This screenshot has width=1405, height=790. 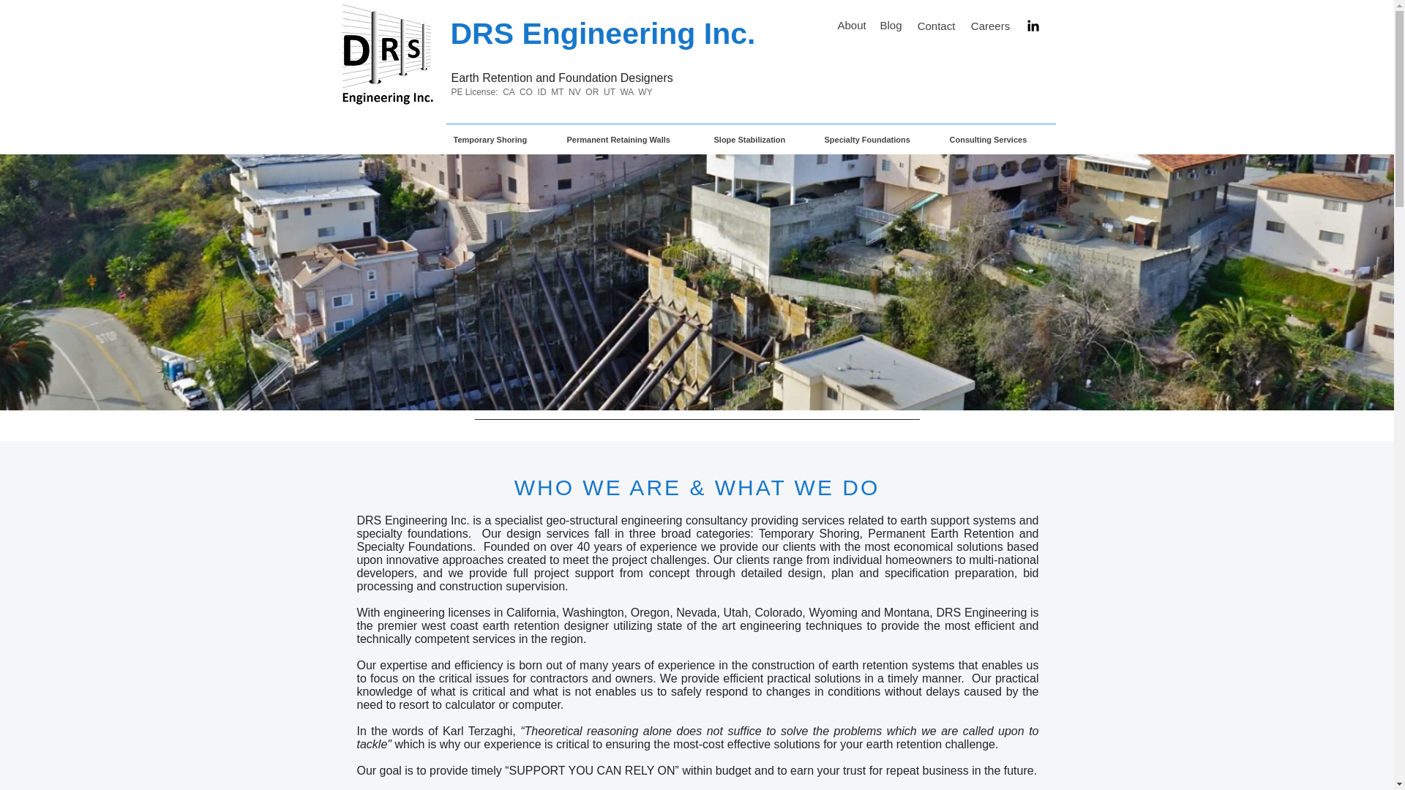 I want to click on Permanent Retaining Walls, so click(x=632, y=140).